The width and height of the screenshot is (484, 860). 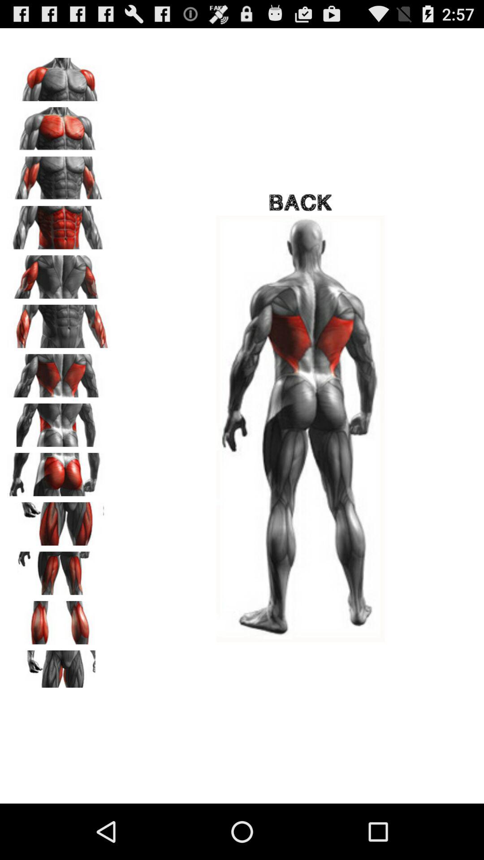 What do you see at coordinates (59, 373) in the screenshot?
I see `view of an animated human with lungs that are flasing also red points` at bounding box center [59, 373].